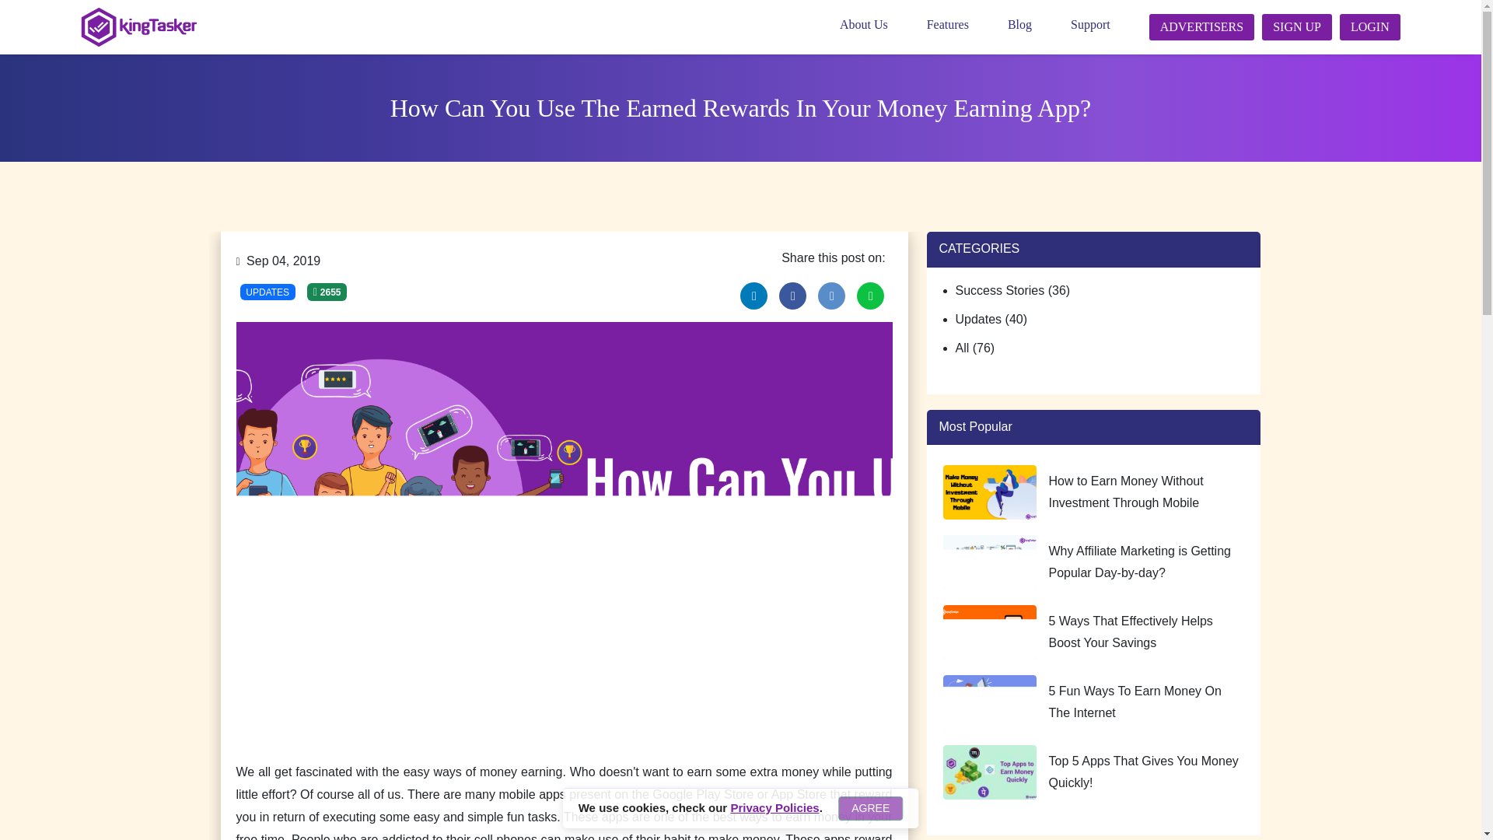  I want to click on About Us, so click(879, 25).